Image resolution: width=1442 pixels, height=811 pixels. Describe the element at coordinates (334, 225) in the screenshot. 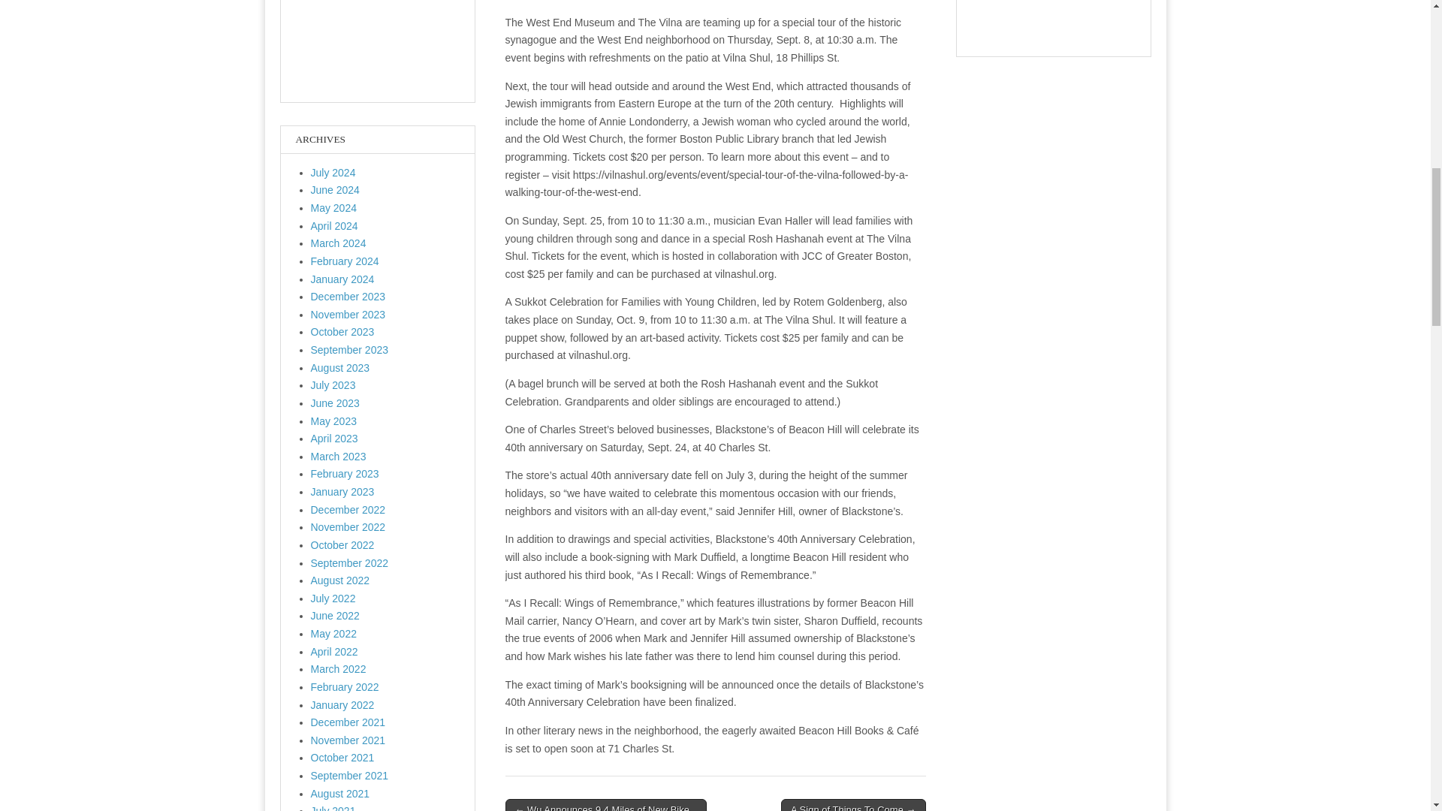

I see `April 2024` at that location.